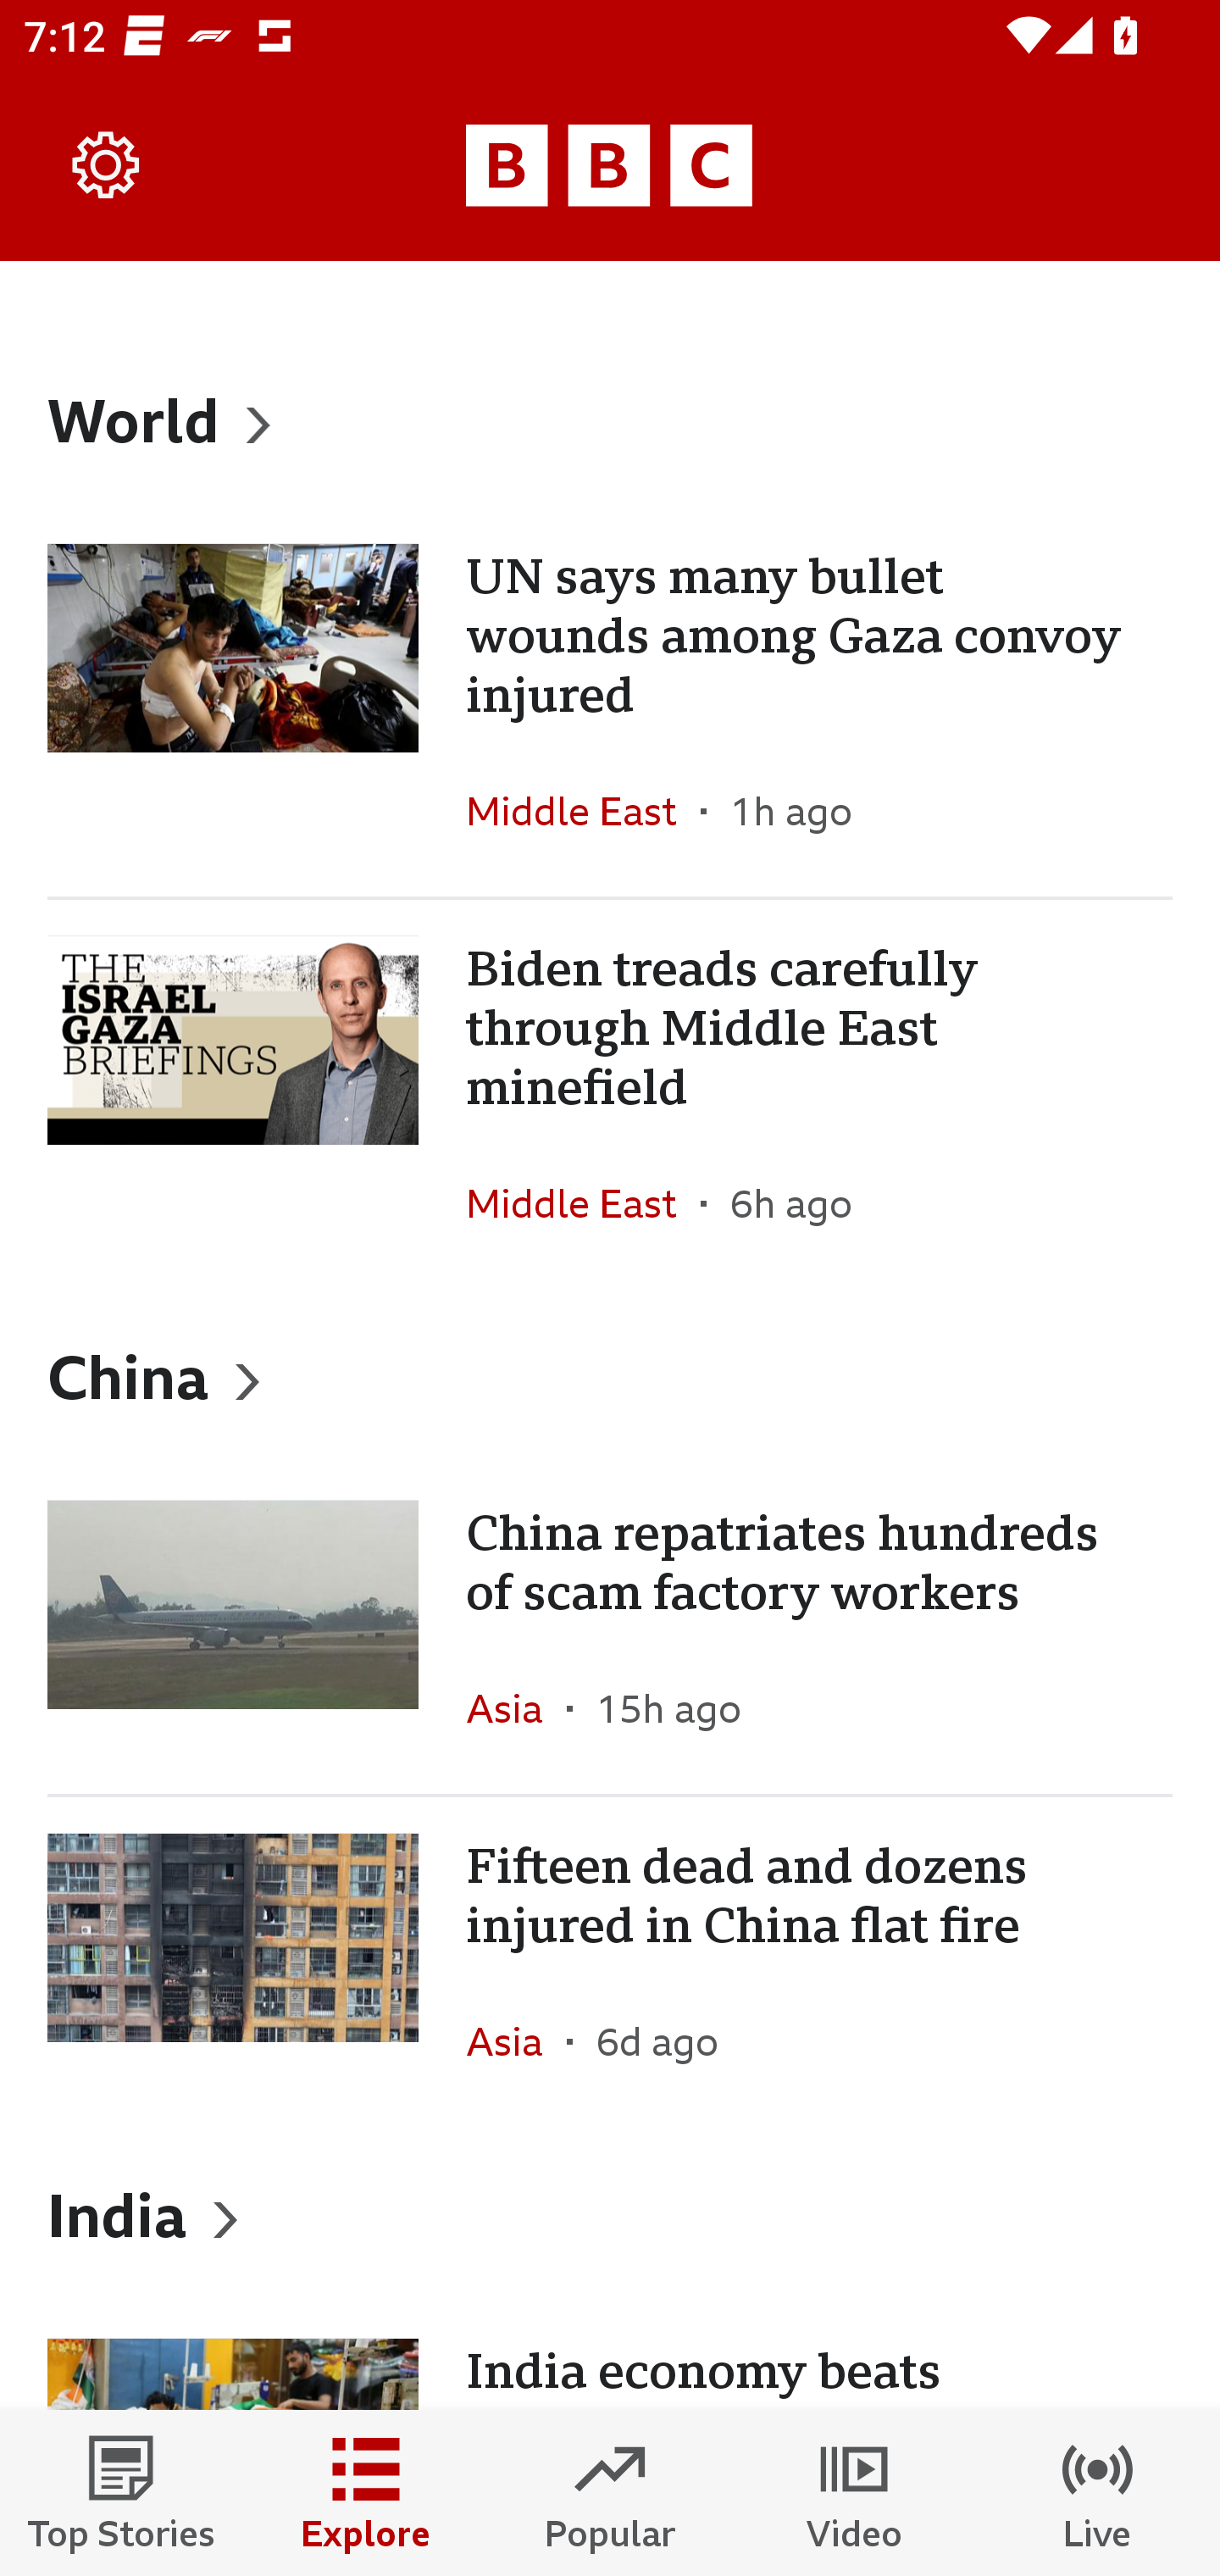  What do you see at coordinates (610, 1375) in the screenshot?
I see `China, Heading China   ` at bounding box center [610, 1375].